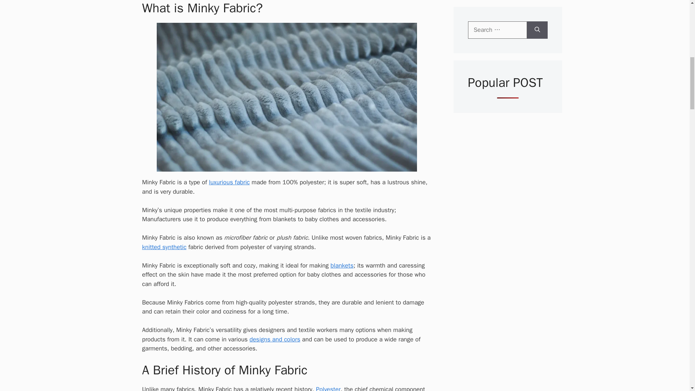 The image size is (695, 391). Describe the element at coordinates (164, 247) in the screenshot. I see `knitted synthetic` at that location.